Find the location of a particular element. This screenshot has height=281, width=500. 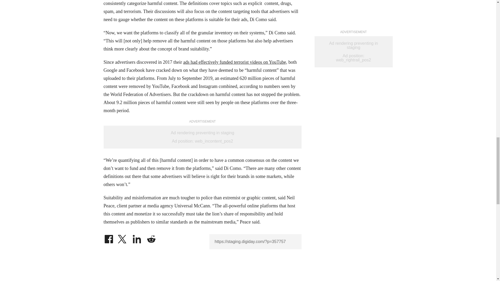

Share on LinkedIn is located at coordinates (137, 238).